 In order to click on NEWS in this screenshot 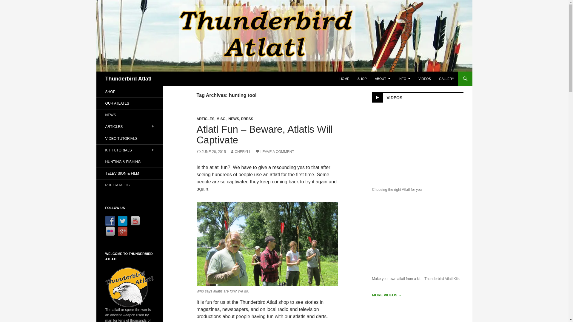, I will do `click(233, 119)`.